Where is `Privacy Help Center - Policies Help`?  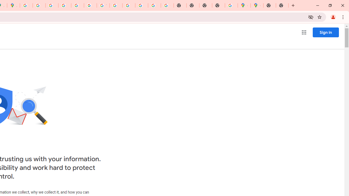
Privacy Help Center - Policies Help is located at coordinates (65, 5).